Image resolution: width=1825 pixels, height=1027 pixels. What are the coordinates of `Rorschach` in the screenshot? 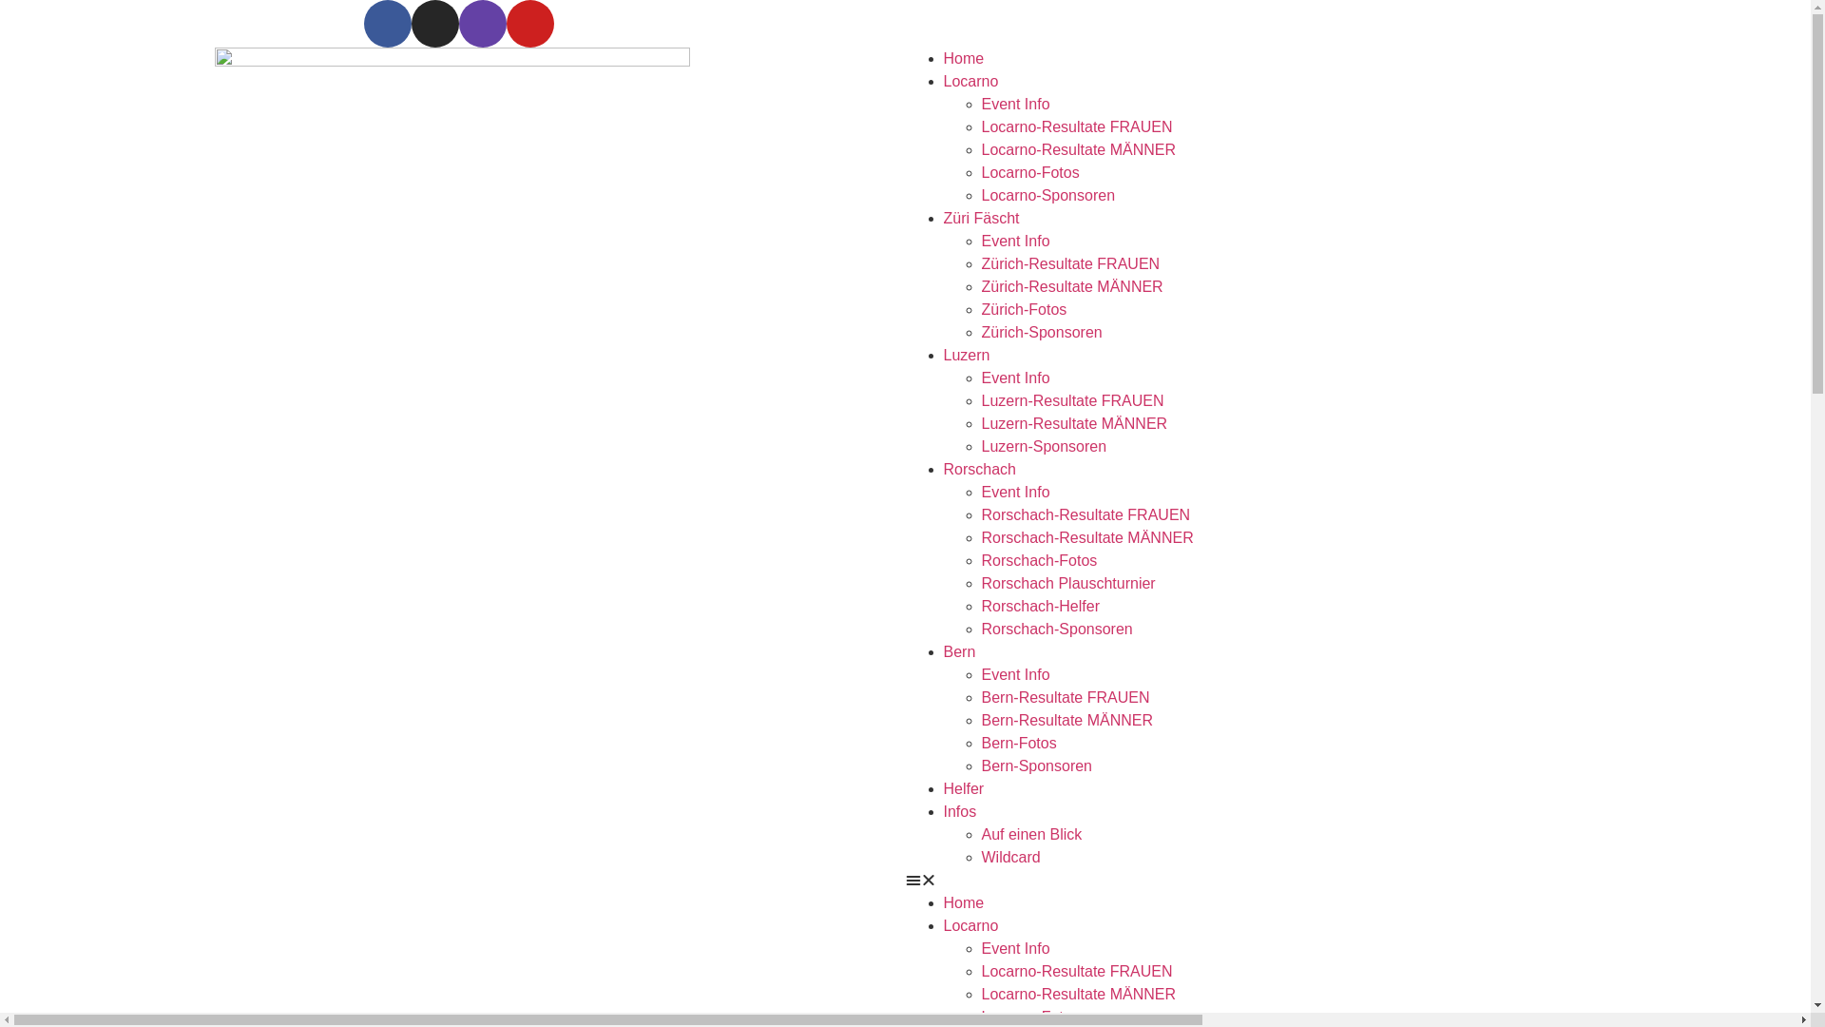 It's located at (979, 470).